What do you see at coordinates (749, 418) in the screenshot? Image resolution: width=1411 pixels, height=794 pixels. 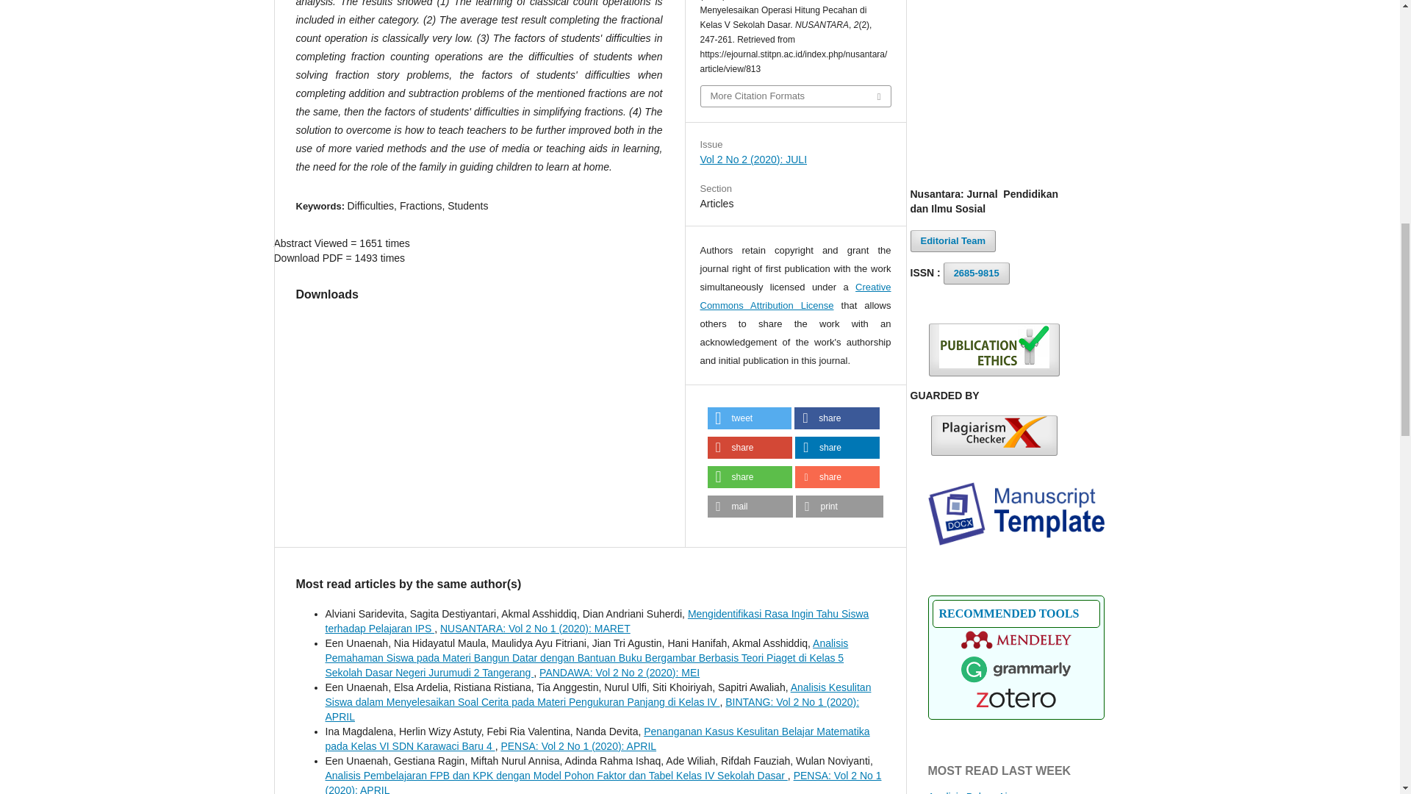 I see `Share on Twitter` at bounding box center [749, 418].